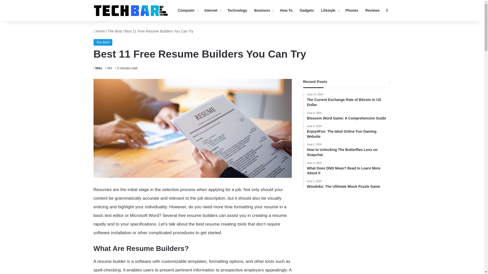 Image resolution: width=488 pixels, height=274 pixels. I want to click on The Best, so click(103, 42).